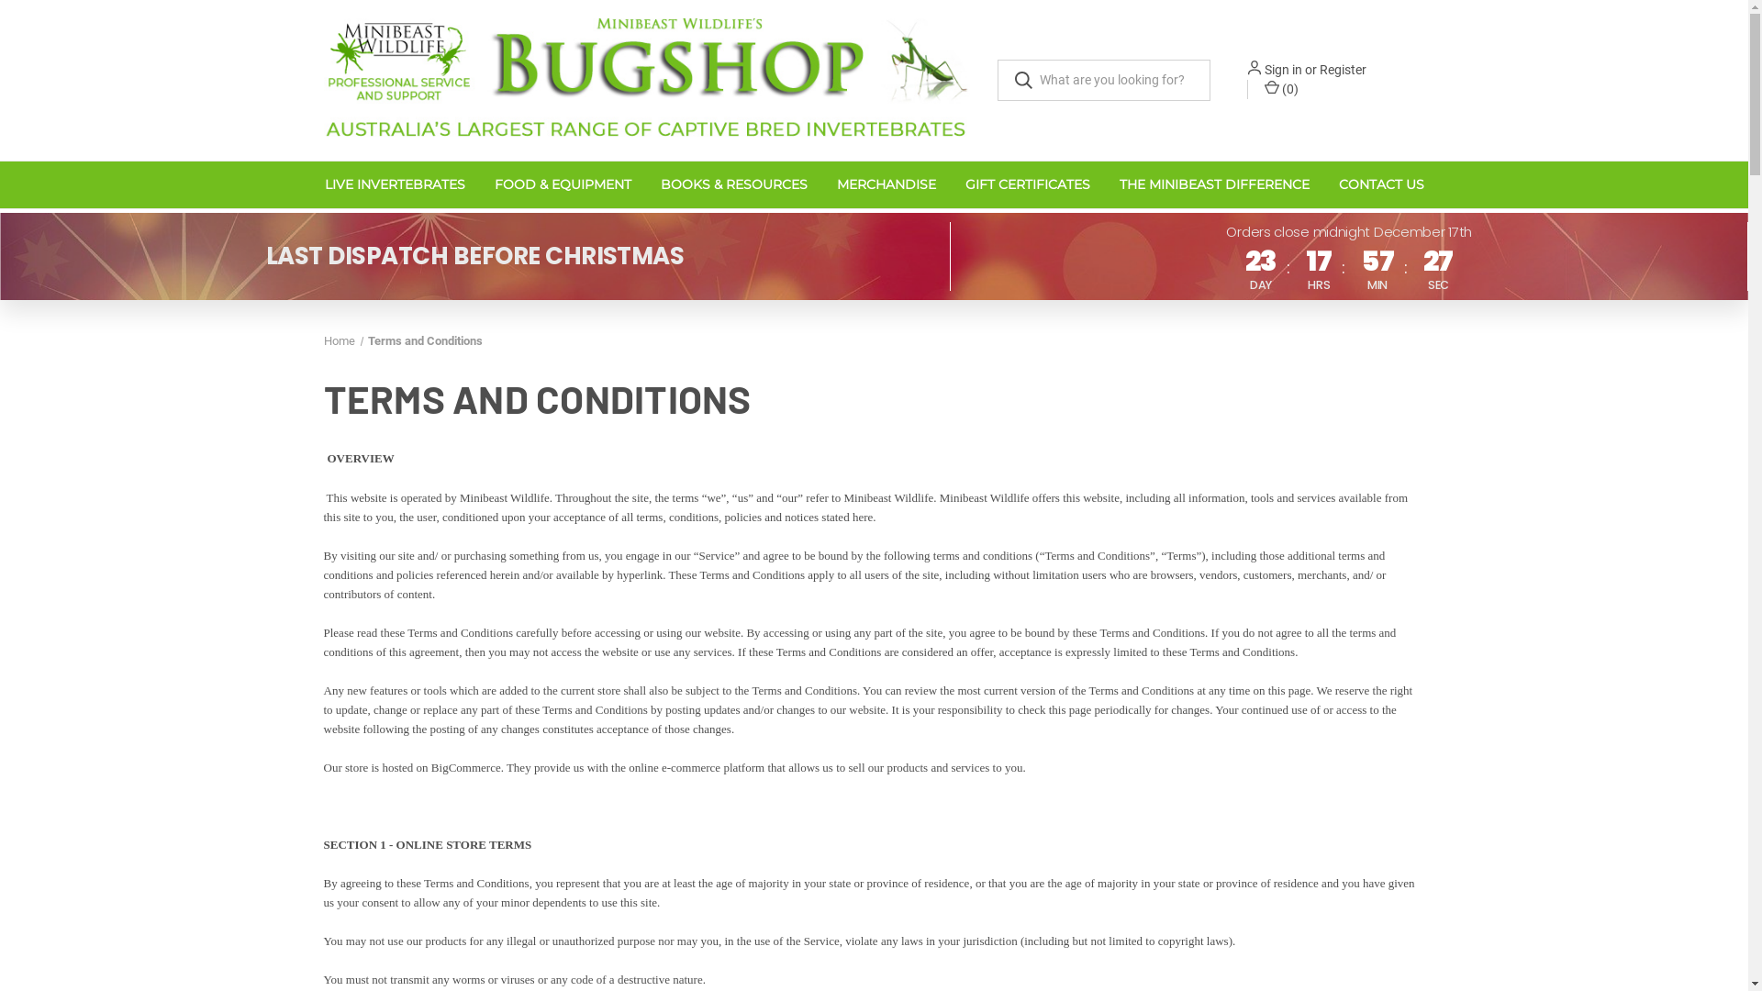 The height and width of the screenshot is (991, 1762). Describe the element at coordinates (887, 185) in the screenshot. I see `MERCHANDISE` at that location.